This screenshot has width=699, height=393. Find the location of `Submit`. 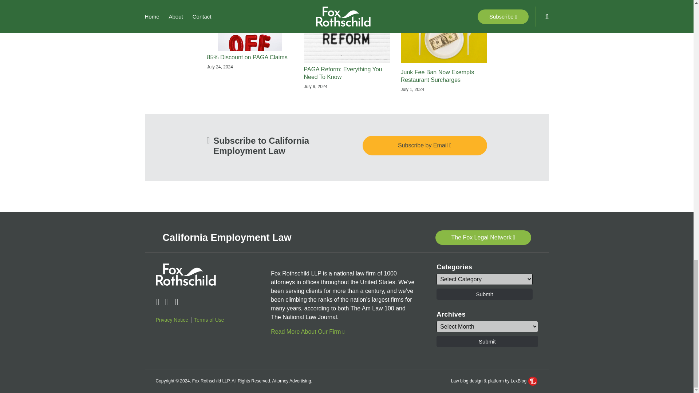

Submit is located at coordinates (484, 294).